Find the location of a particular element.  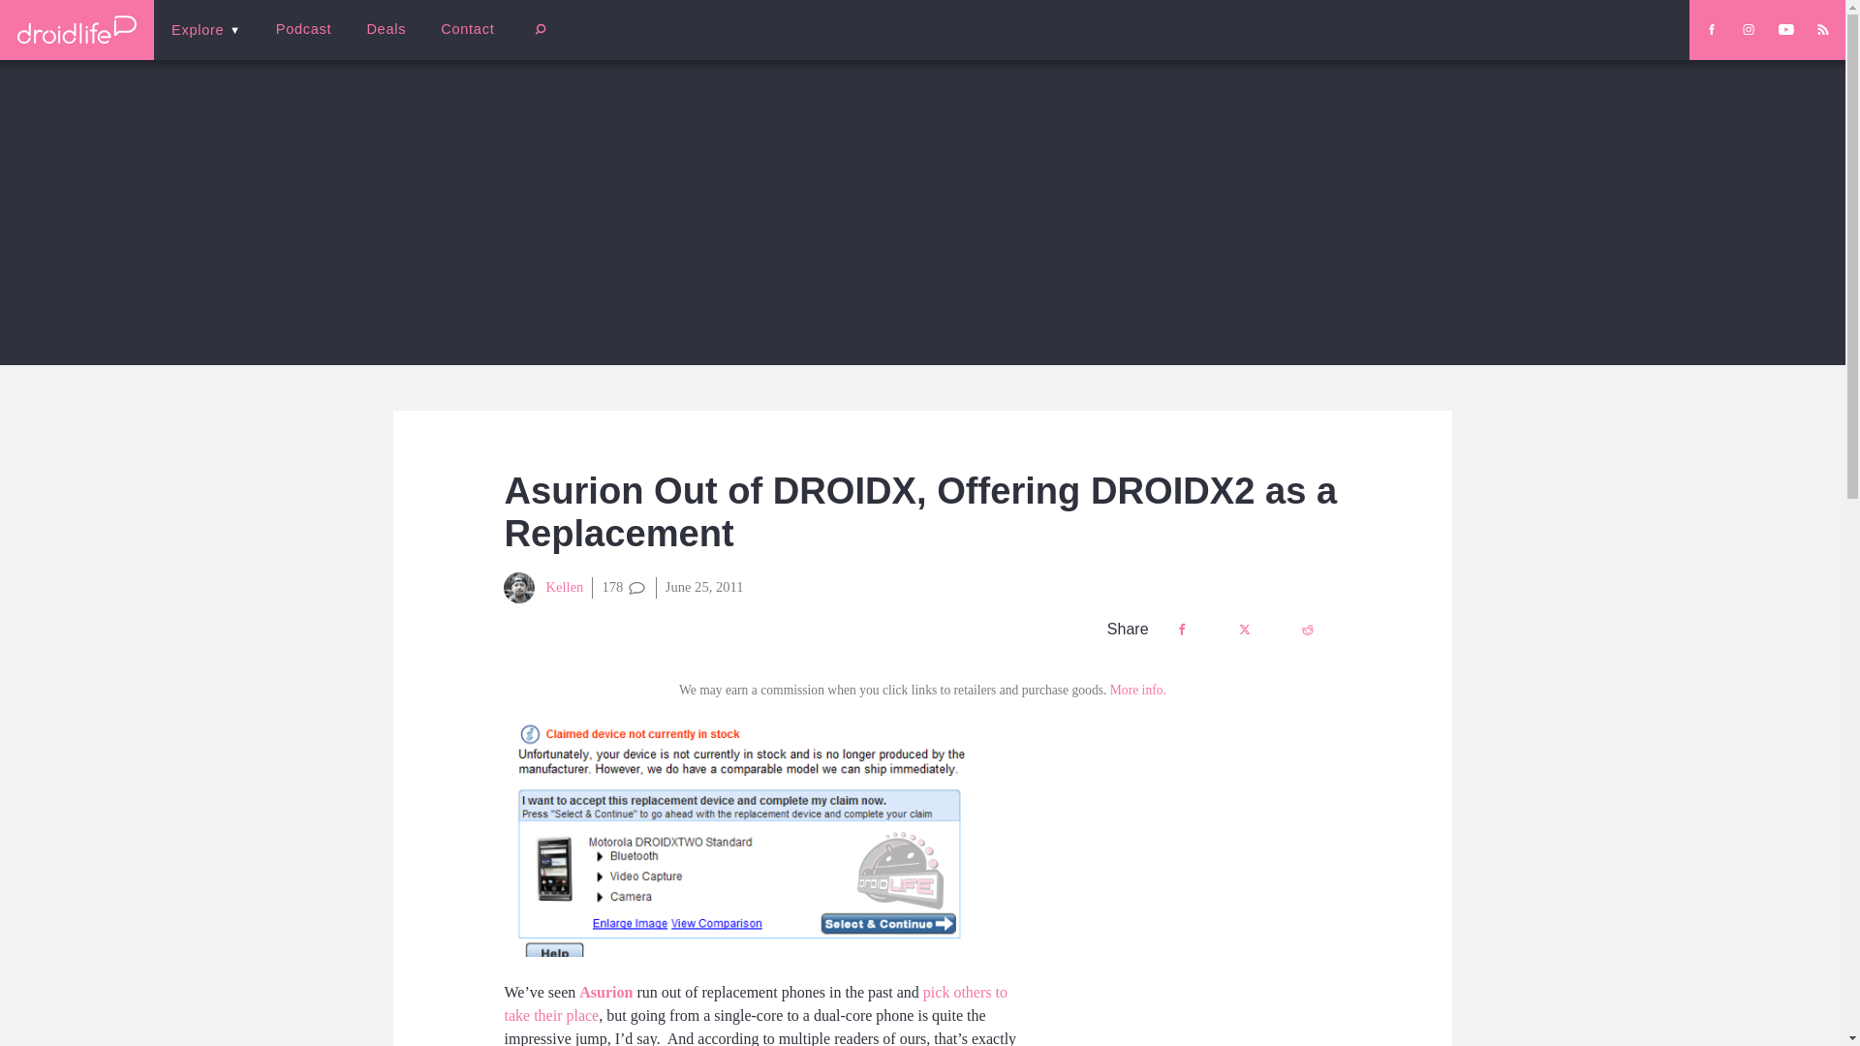

Contact is located at coordinates (467, 29).